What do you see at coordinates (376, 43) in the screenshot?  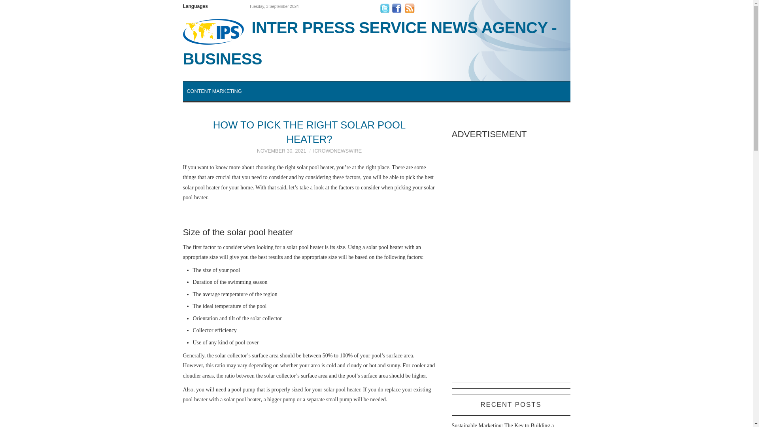 I see `INTER PRESS SERVICE NEWS AGENCY - BUSINESS` at bounding box center [376, 43].